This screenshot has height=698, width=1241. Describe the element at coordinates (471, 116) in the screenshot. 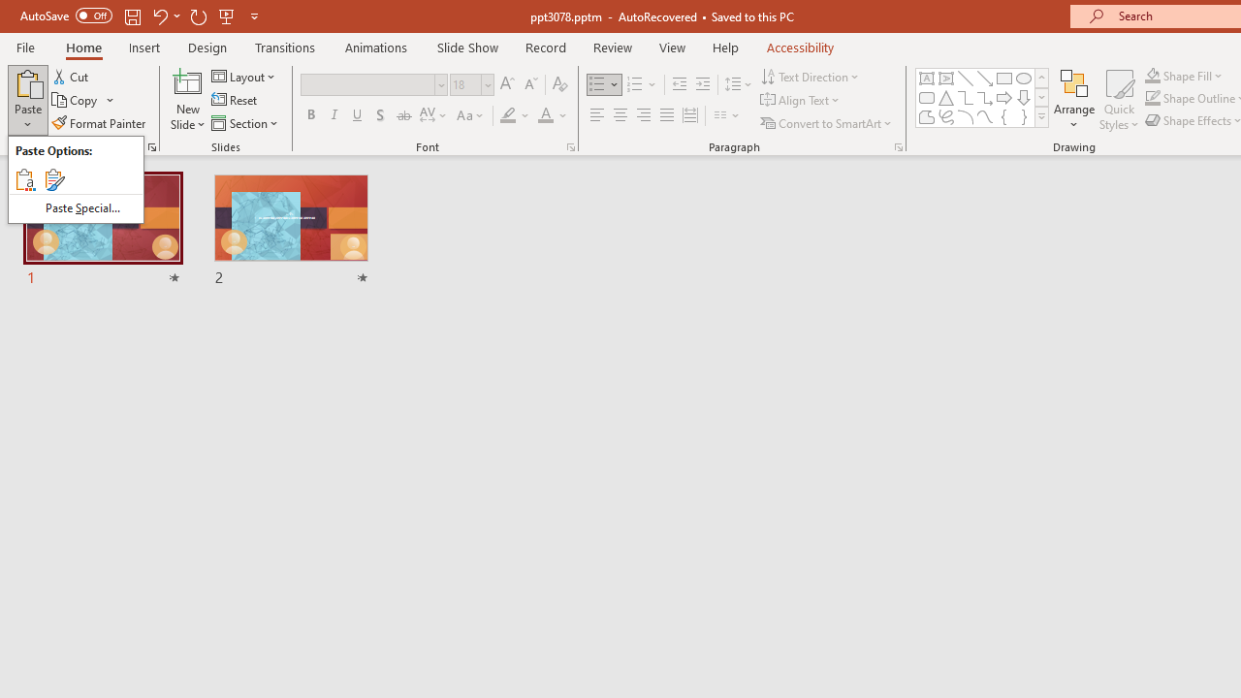

I see `Change Case` at that location.